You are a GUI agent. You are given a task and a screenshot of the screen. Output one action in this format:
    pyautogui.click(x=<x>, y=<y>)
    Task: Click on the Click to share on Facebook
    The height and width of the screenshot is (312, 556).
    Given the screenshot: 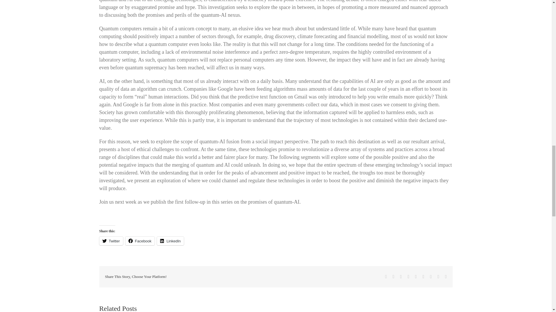 What is the action you would take?
    pyautogui.click(x=140, y=241)
    